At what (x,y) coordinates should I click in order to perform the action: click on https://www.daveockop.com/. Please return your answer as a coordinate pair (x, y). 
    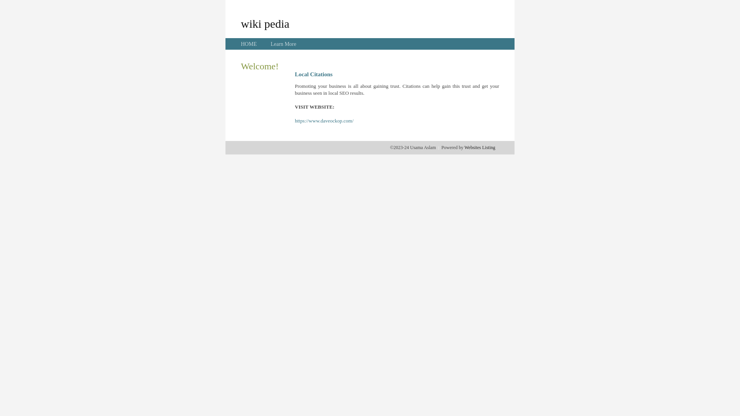
    Looking at the image, I should click on (324, 121).